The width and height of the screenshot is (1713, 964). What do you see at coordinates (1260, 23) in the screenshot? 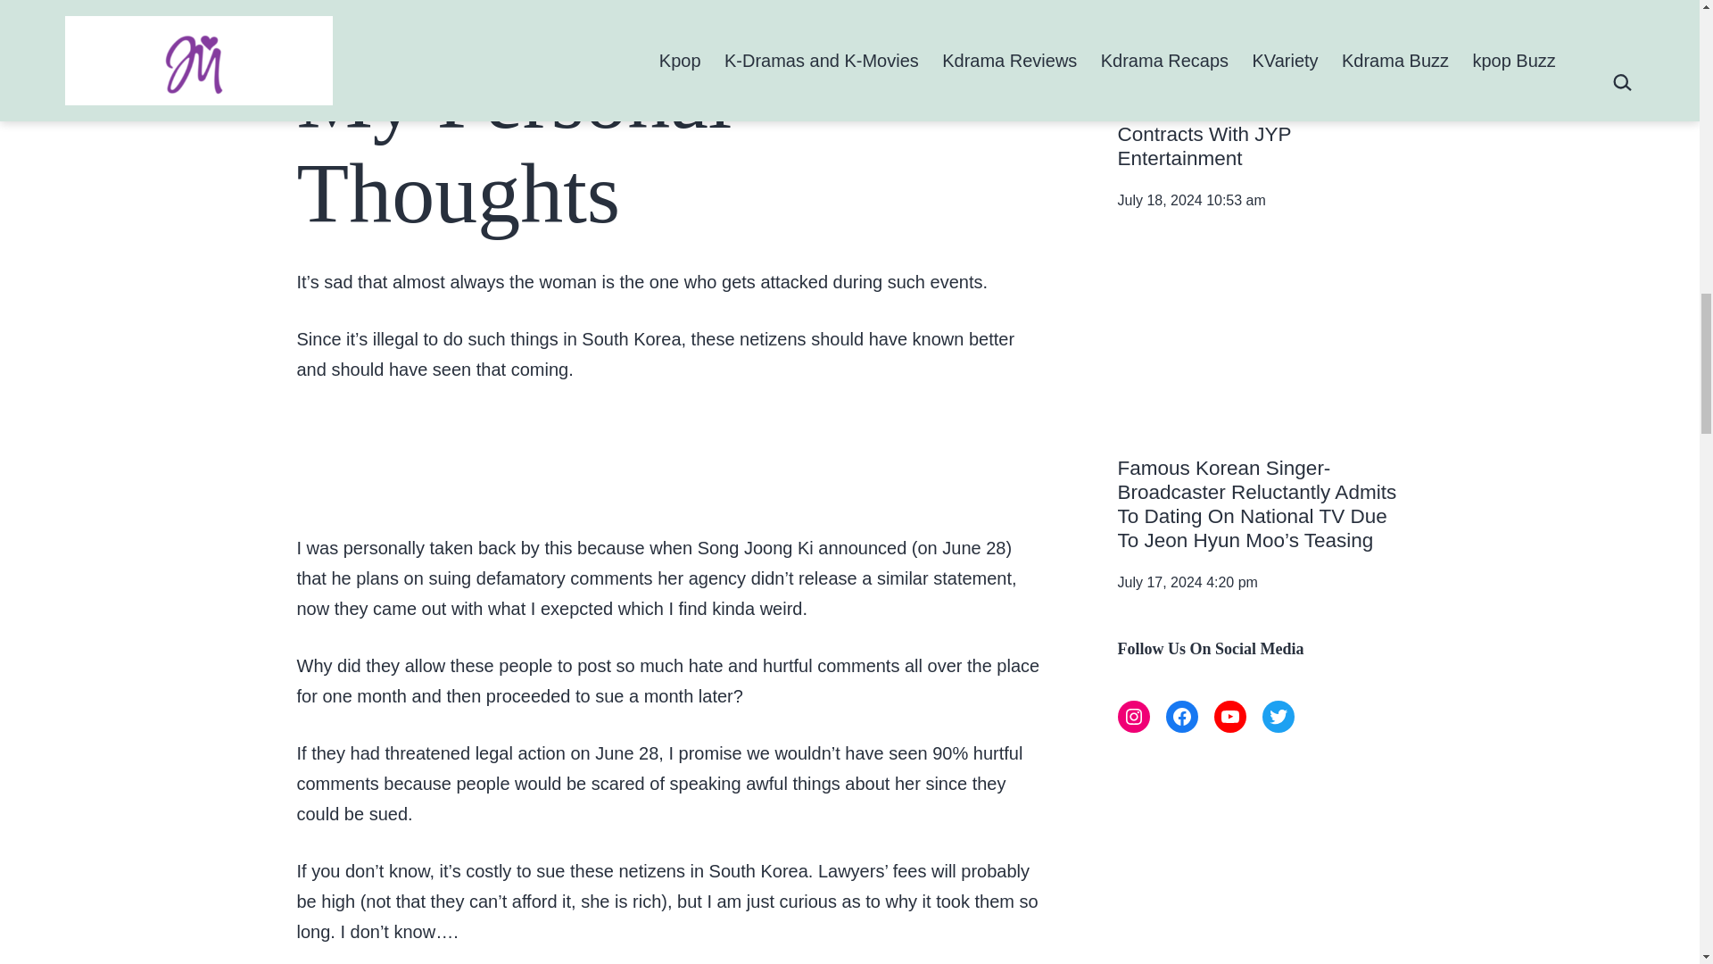
I see `stray kids` at bounding box center [1260, 23].